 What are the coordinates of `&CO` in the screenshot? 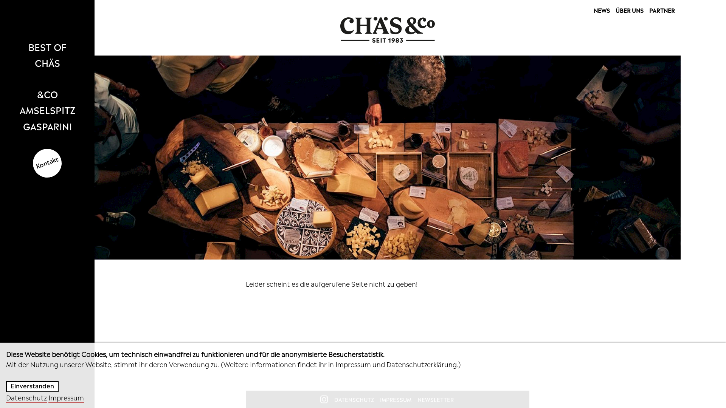 It's located at (47, 94).